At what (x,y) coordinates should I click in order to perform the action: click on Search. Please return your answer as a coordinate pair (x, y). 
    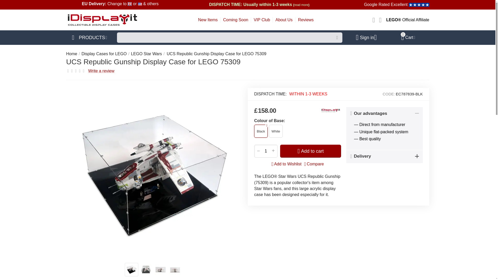
    Looking at the image, I should click on (337, 38).